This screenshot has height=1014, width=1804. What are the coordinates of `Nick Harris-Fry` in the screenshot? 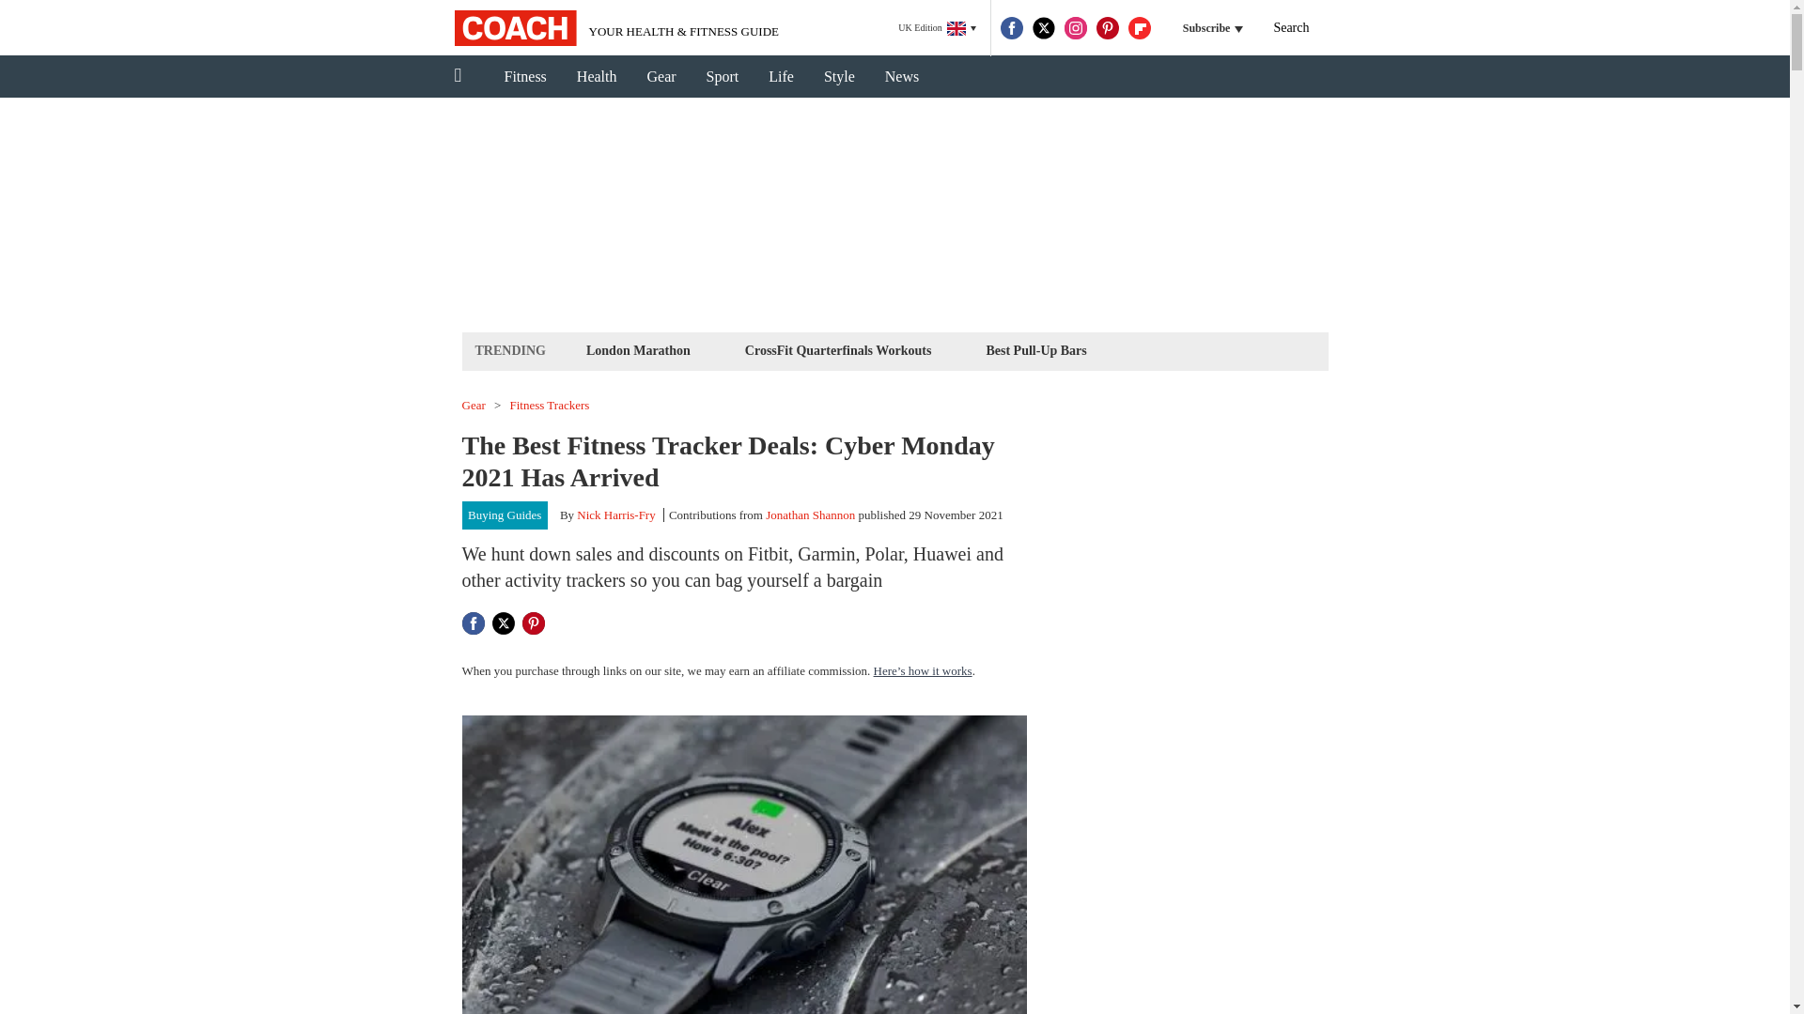 It's located at (615, 515).